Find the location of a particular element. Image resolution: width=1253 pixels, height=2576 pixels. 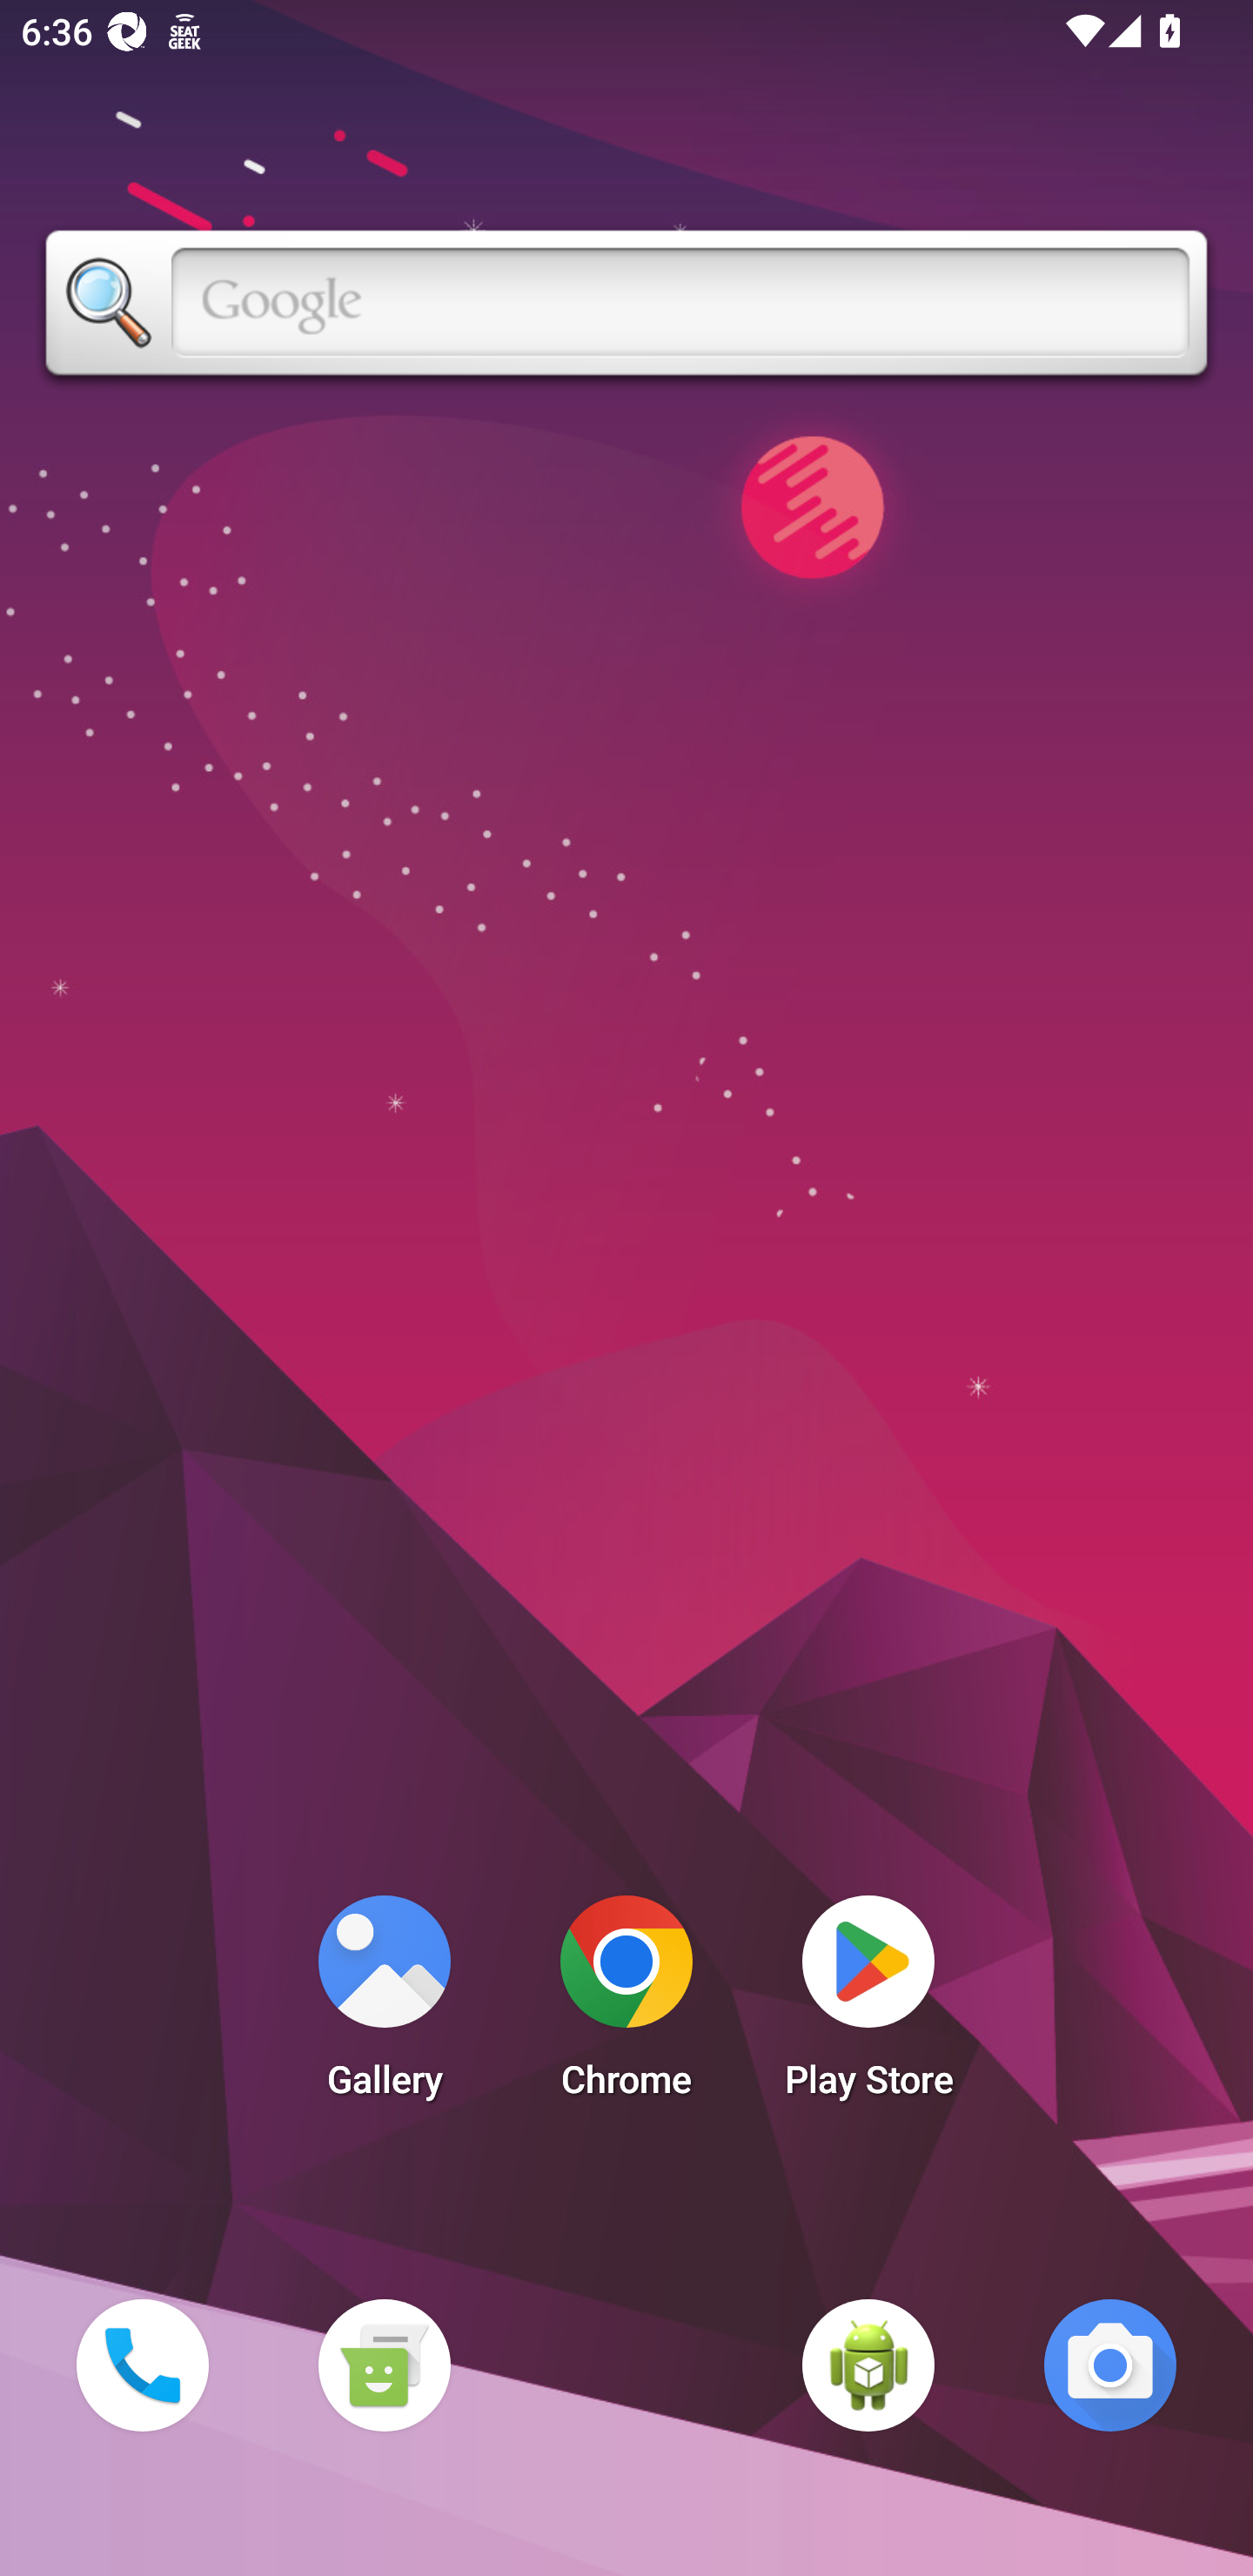

Messaging is located at coordinates (384, 2365).